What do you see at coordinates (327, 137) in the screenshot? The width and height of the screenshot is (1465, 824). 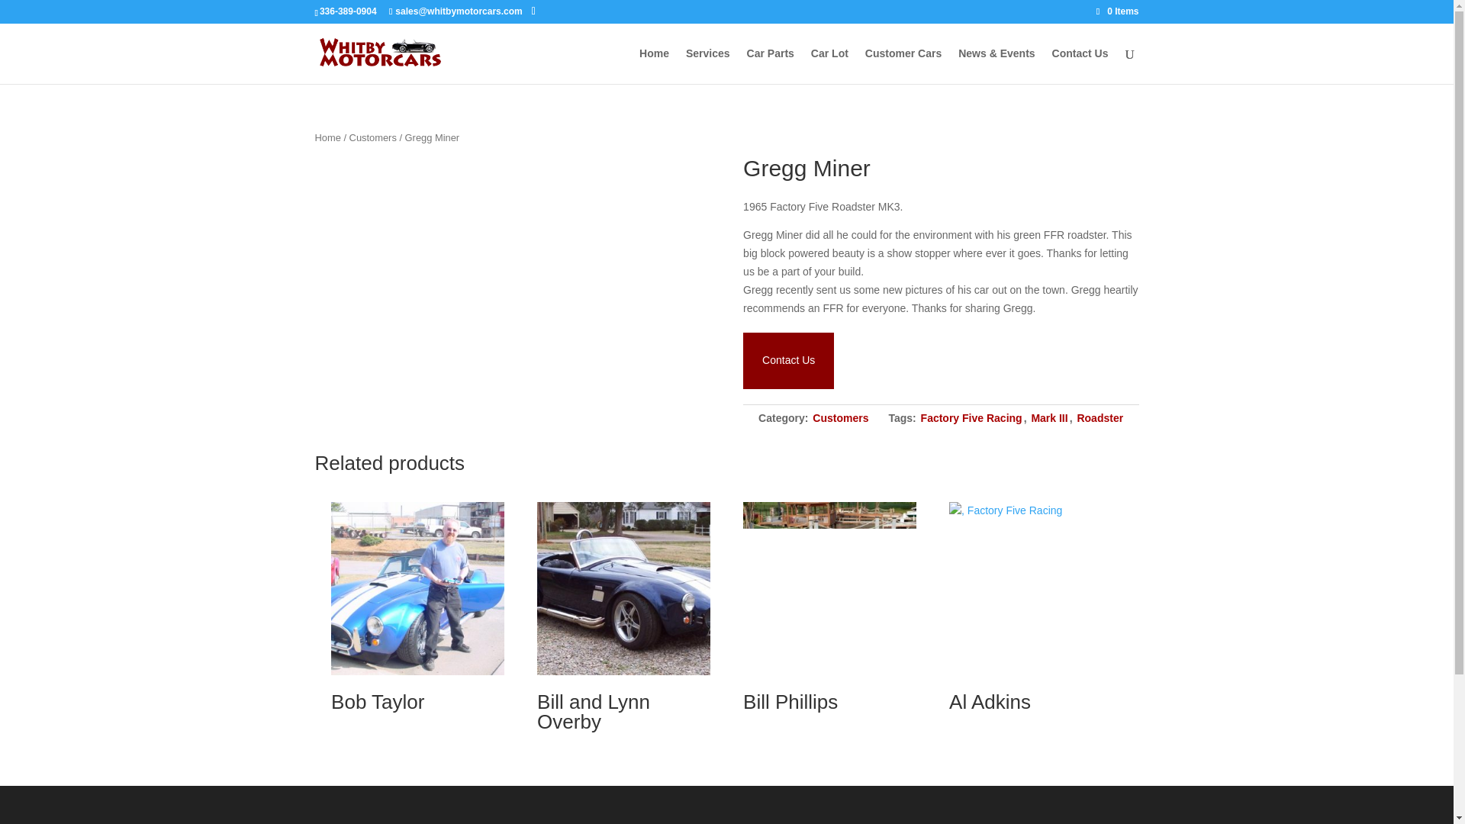 I see `Home` at bounding box center [327, 137].